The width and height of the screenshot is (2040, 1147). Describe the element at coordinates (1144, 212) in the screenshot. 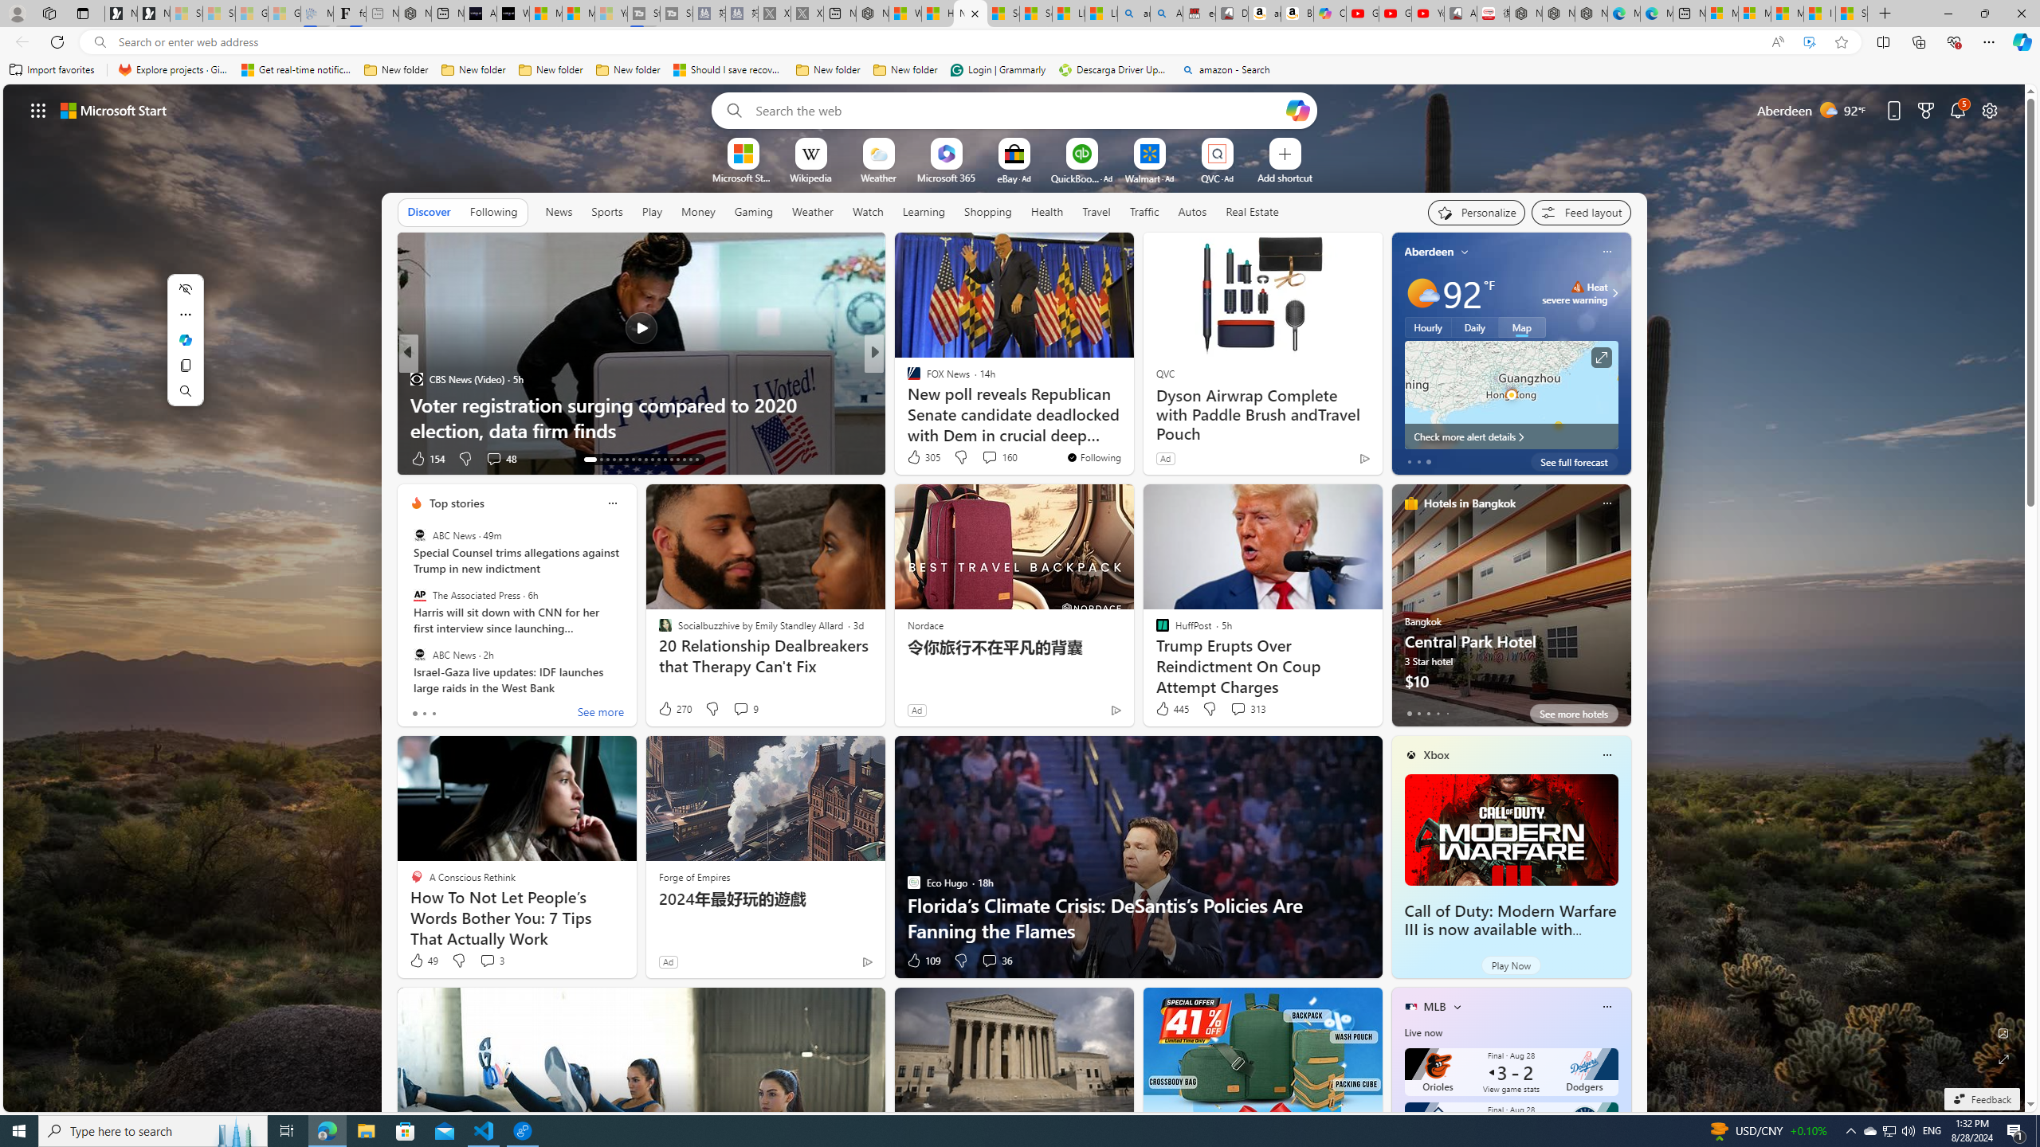

I see `Traffic` at that location.